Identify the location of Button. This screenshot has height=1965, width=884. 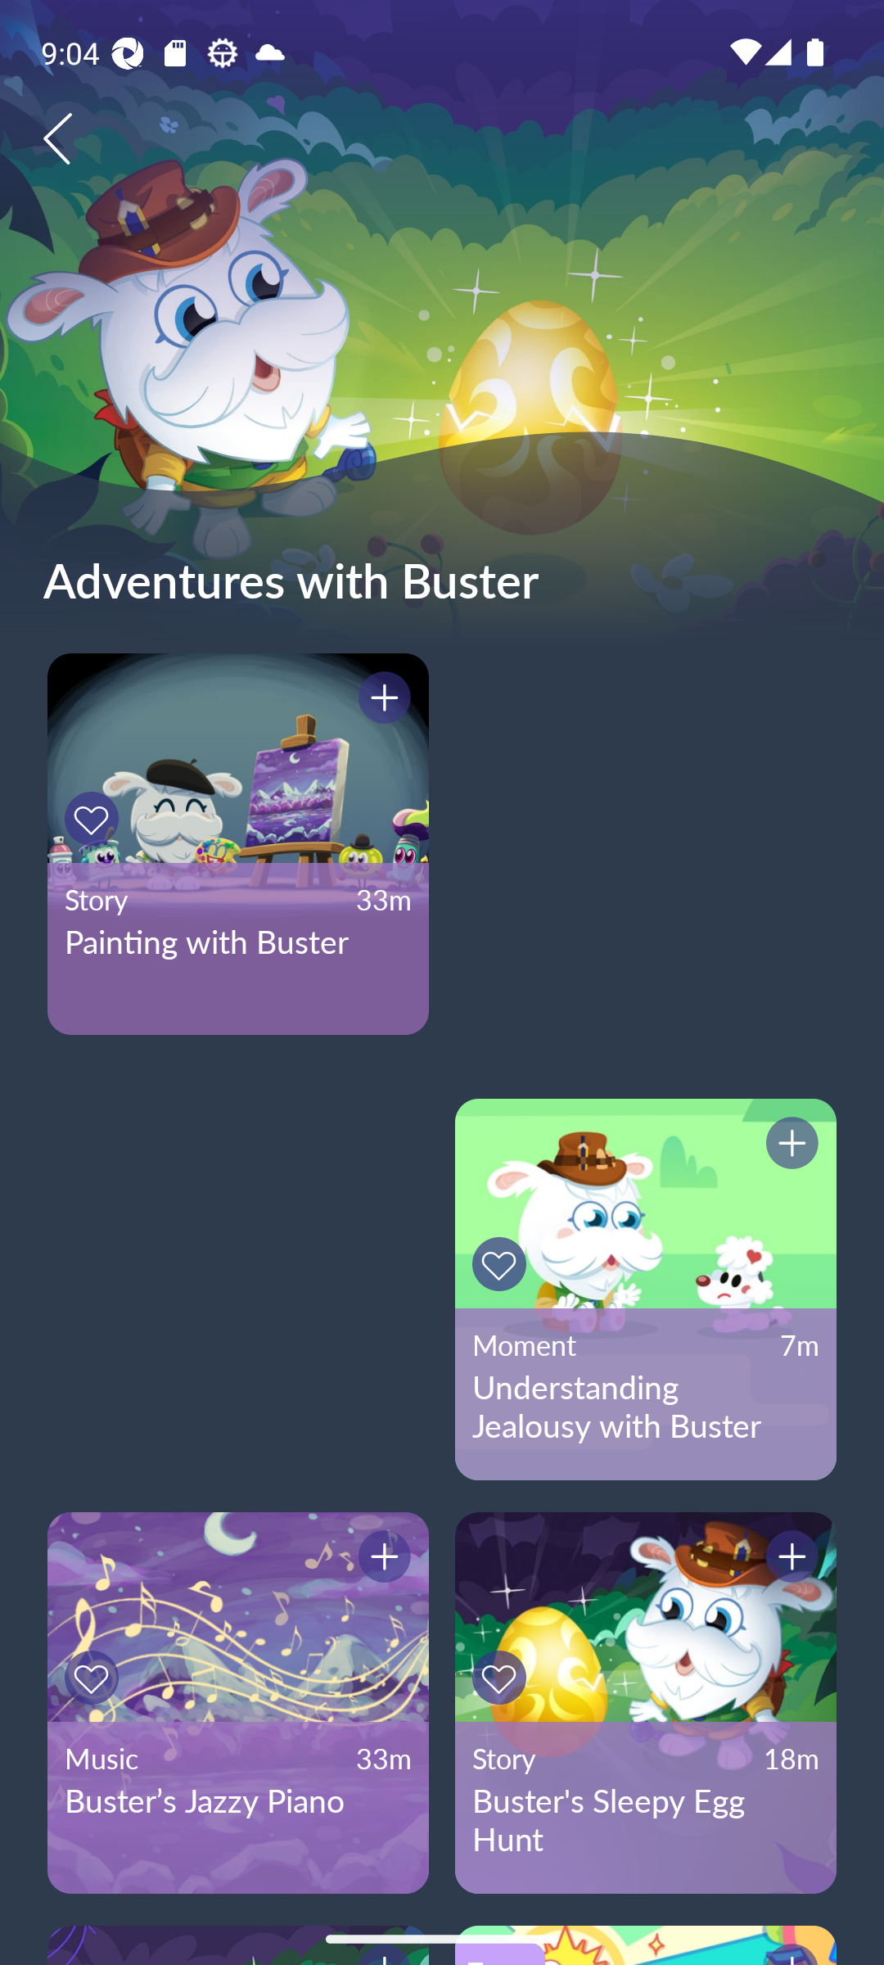
(788, 1561).